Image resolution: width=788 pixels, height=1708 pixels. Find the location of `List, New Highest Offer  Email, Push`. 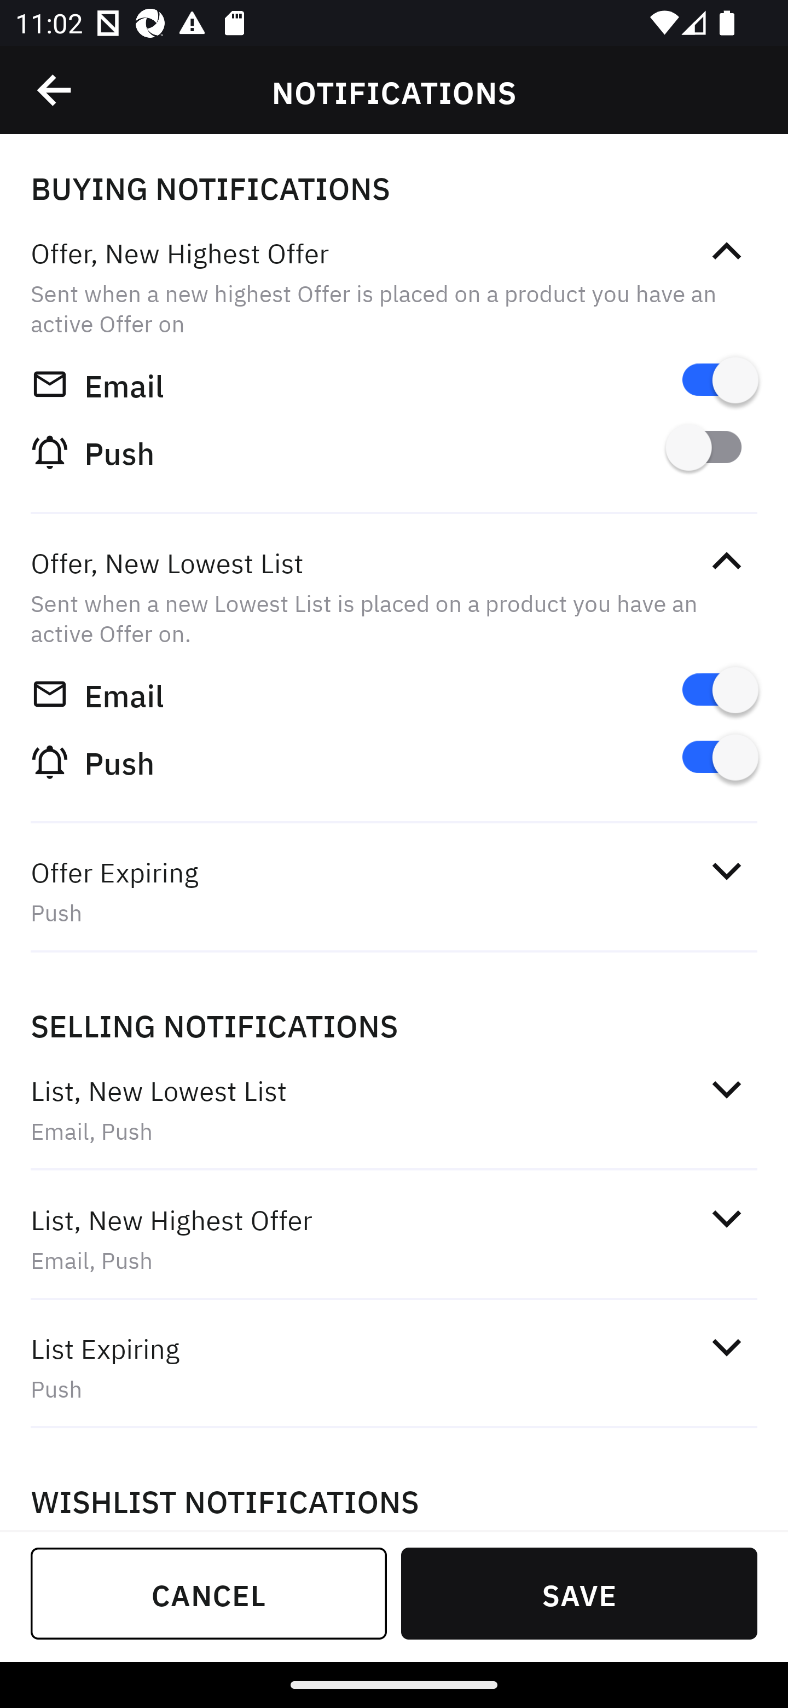

List, New Highest Offer  Email, Push is located at coordinates (394, 1239).